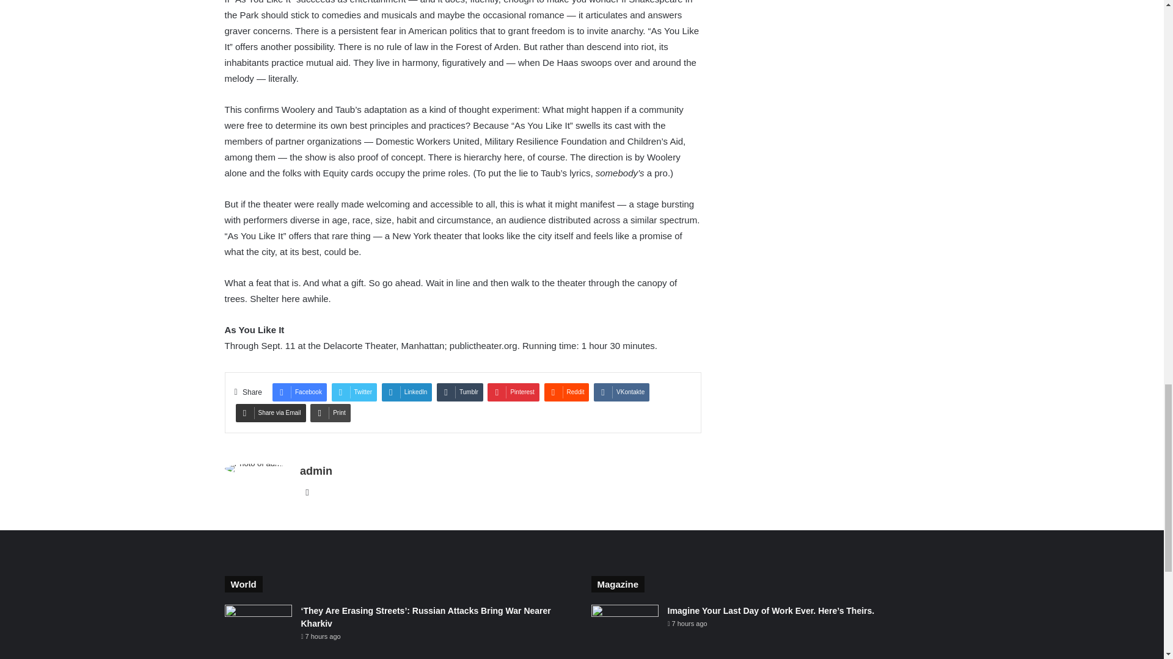 The height and width of the screenshot is (659, 1173). Describe the element at coordinates (407, 392) in the screenshot. I see `LinkedIn` at that location.